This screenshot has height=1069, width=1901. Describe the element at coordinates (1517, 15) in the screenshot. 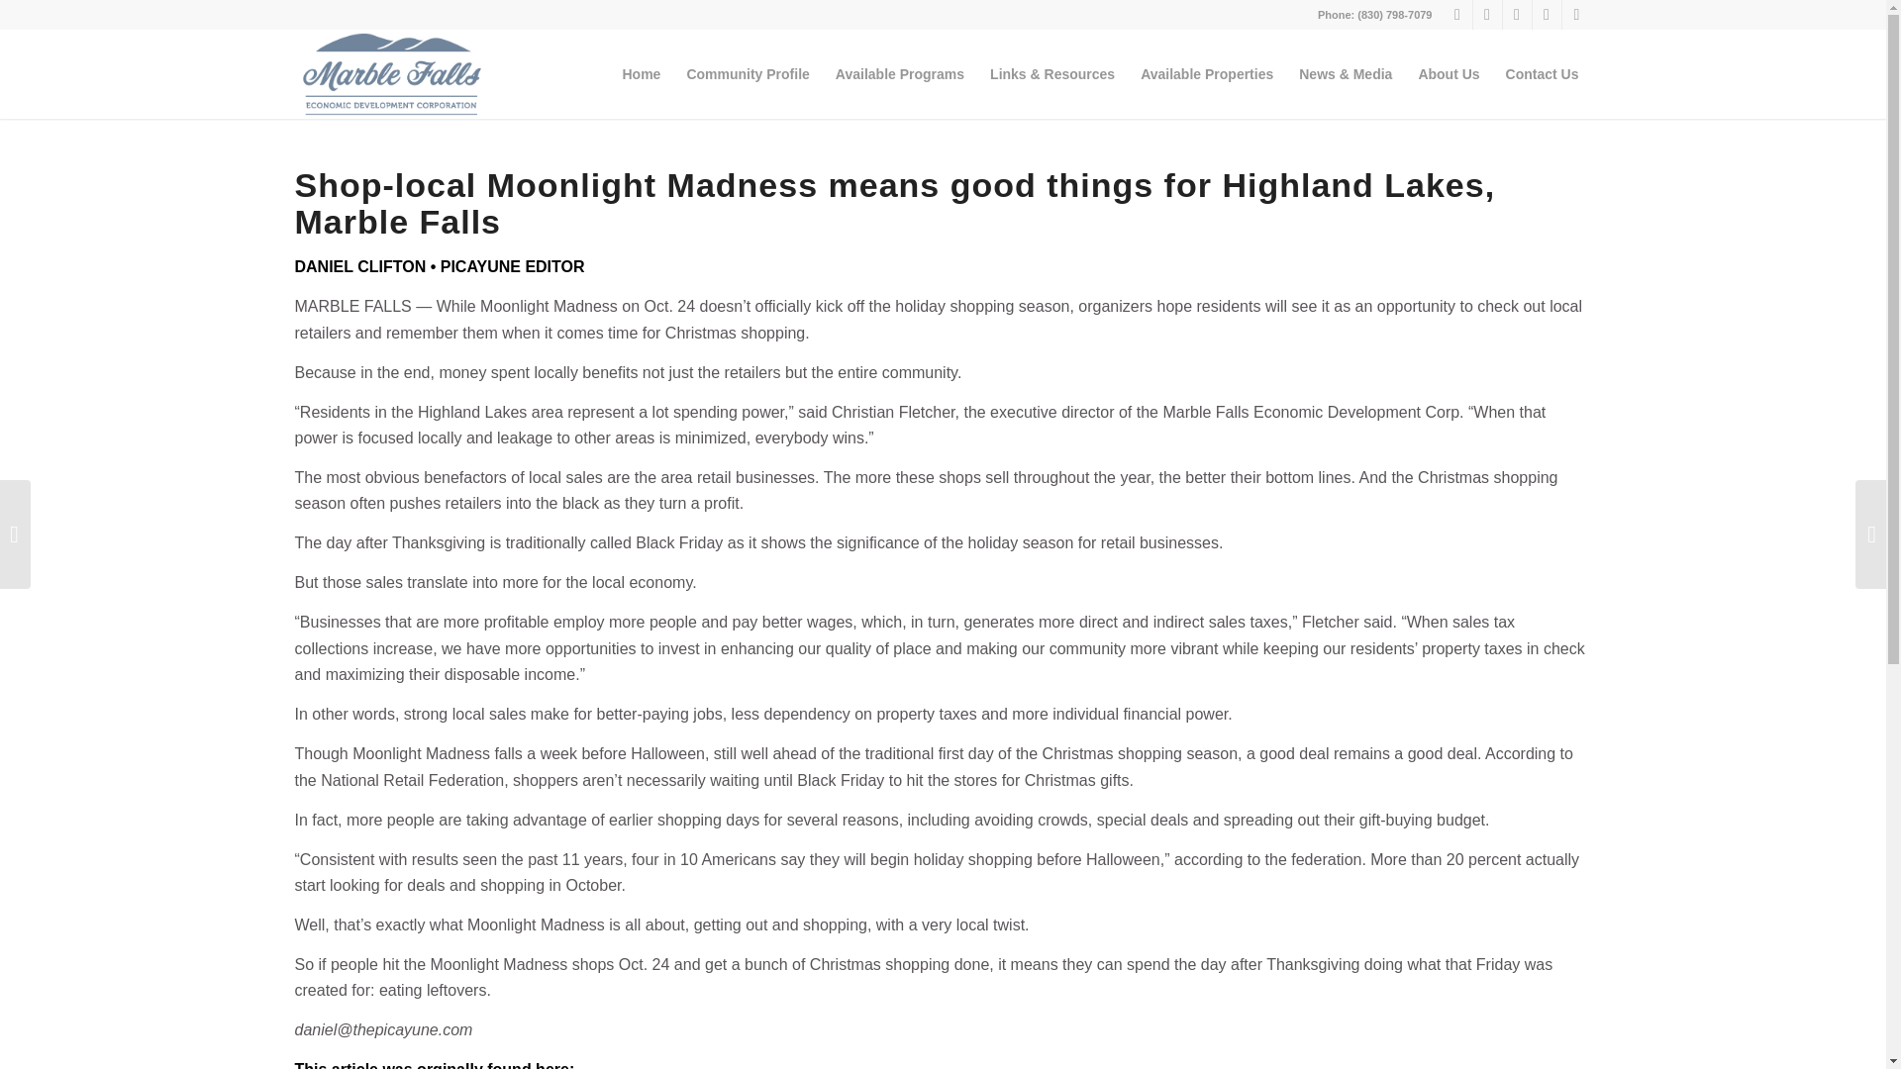

I see `Flickr` at that location.